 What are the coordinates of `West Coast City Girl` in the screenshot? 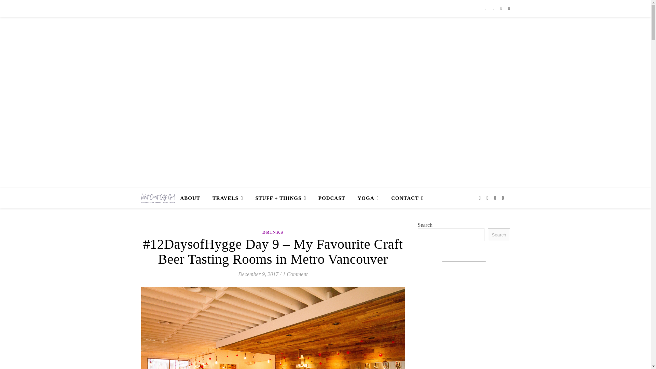 It's located at (158, 198).